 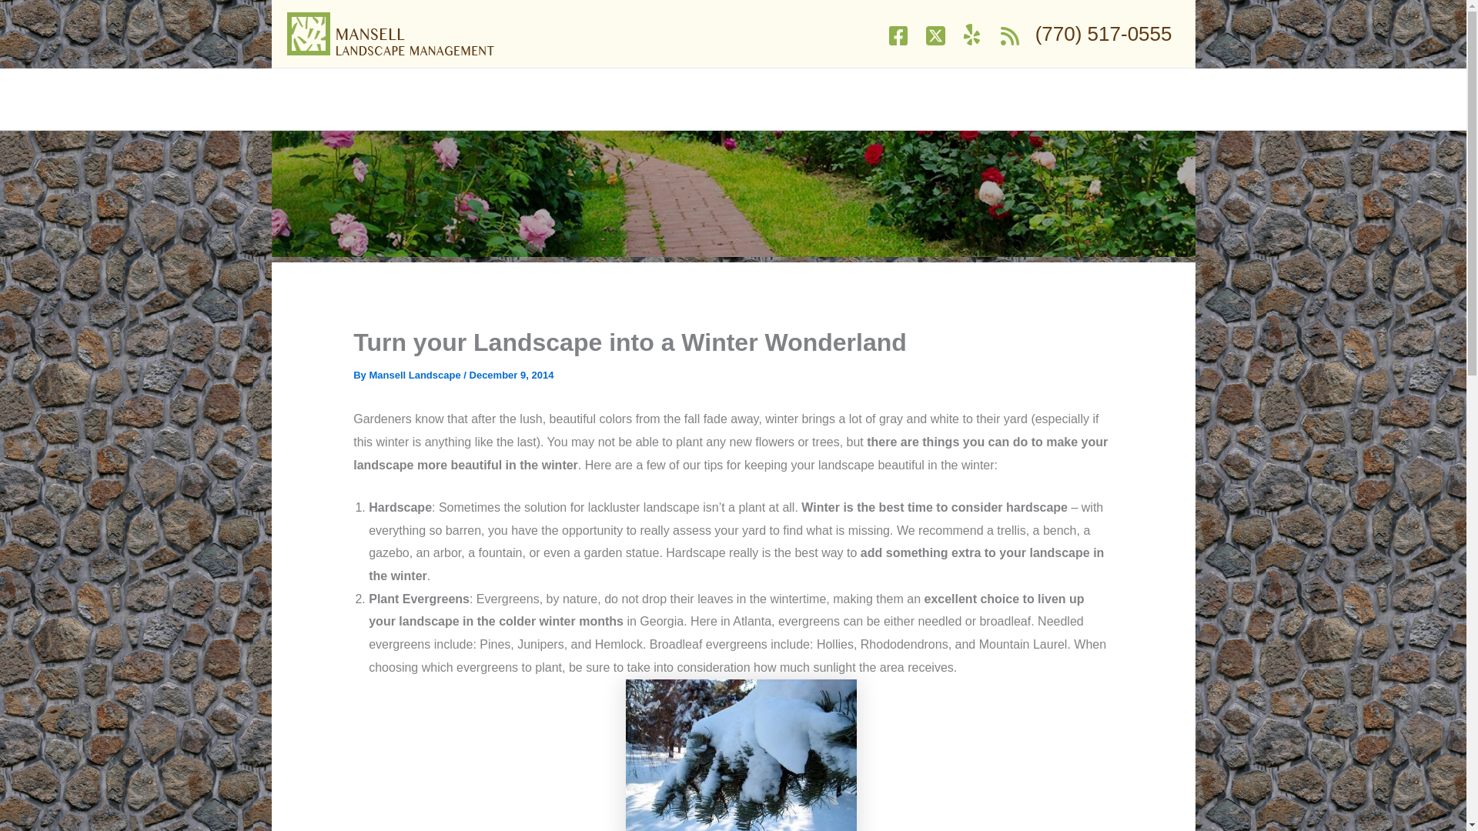 I want to click on Blog, so click(x=998, y=98).